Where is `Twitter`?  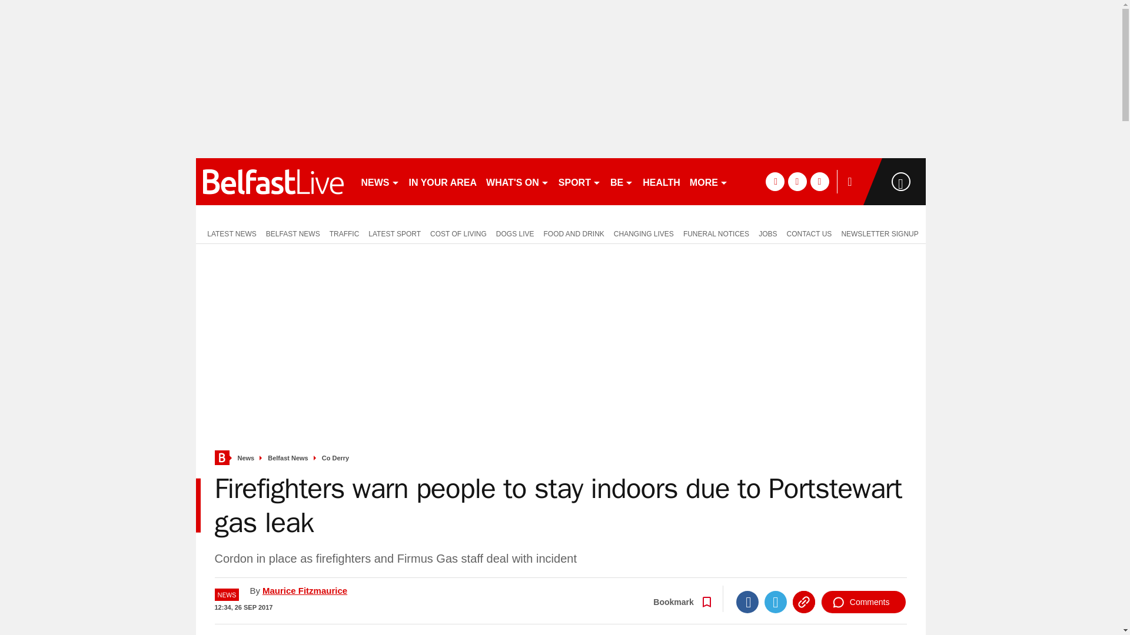 Twitter is located at coordinates (776, 602).